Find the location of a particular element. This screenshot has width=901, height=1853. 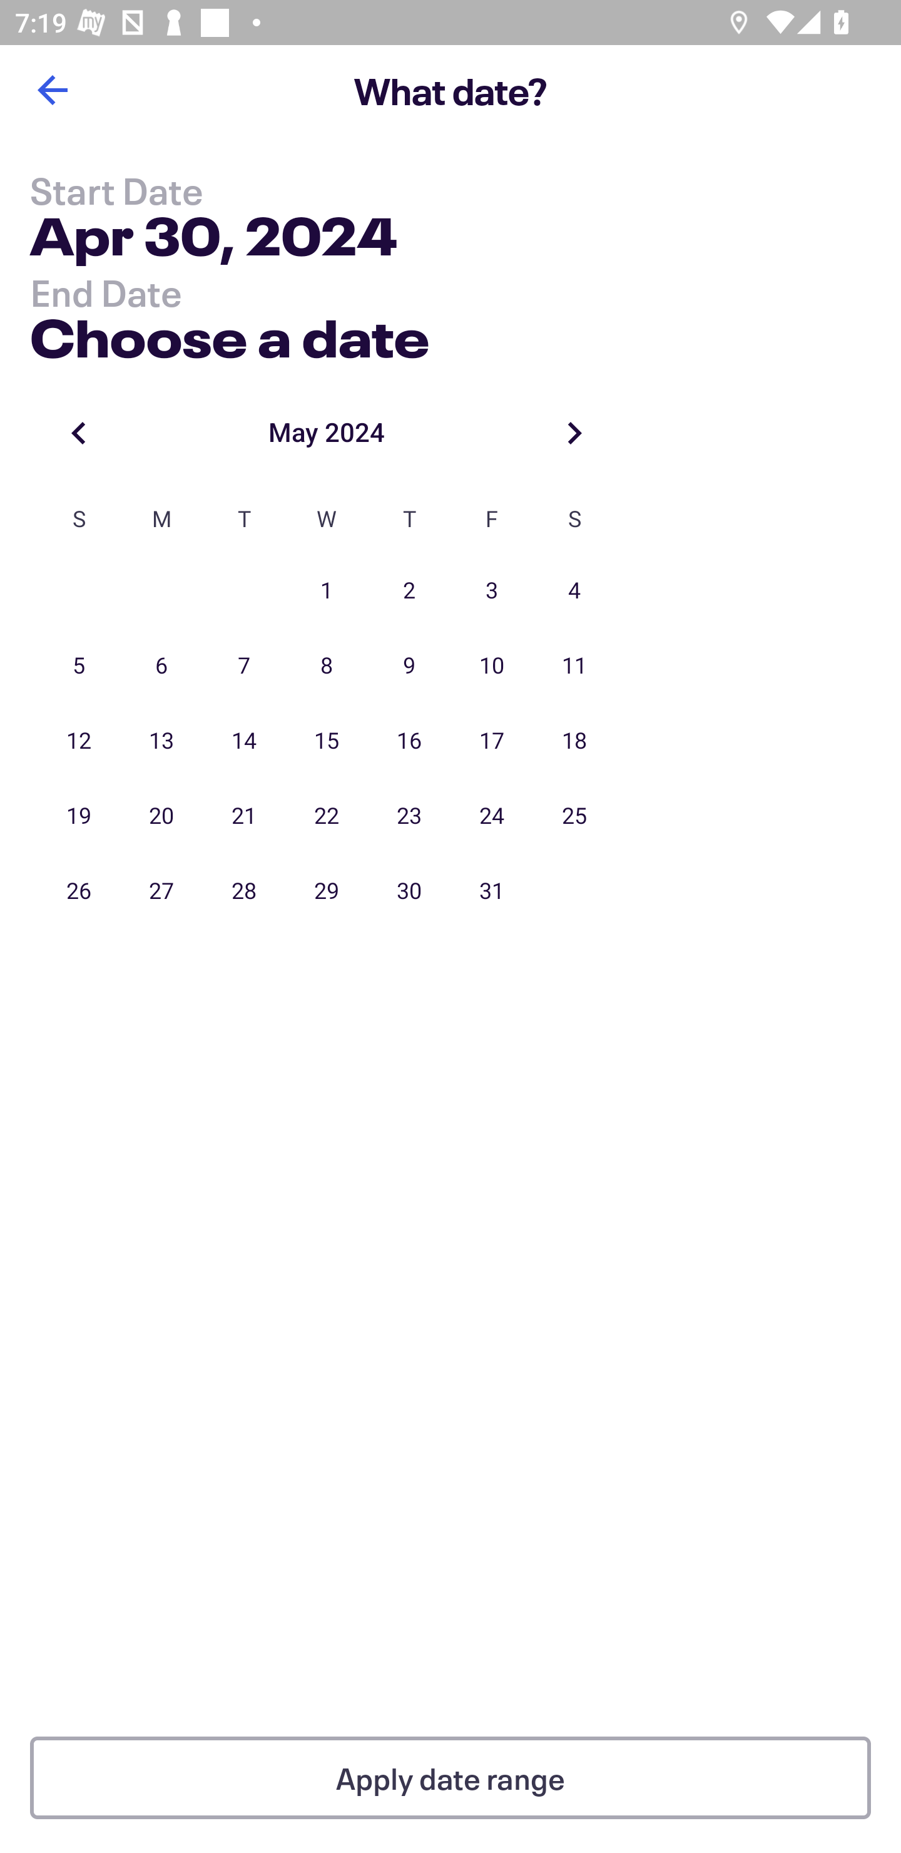

25 25 May 2024 is located at coordinates (574, 816).